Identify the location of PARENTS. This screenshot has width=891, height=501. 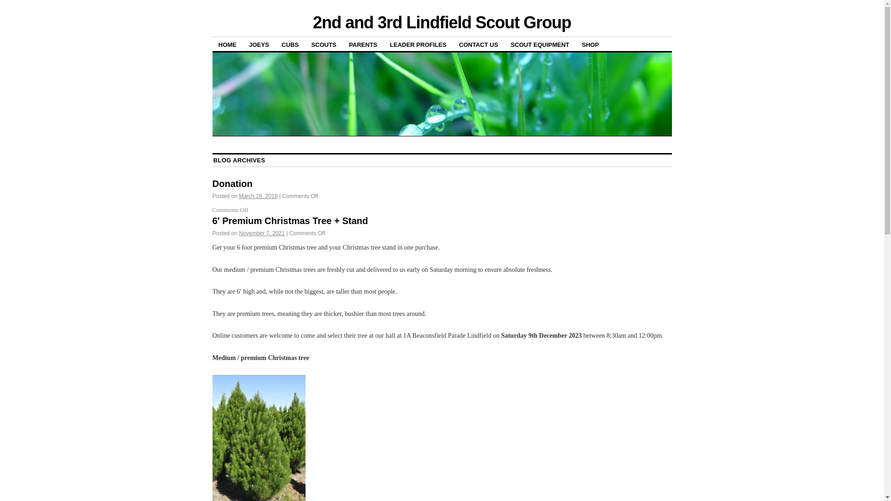
(363, 45).